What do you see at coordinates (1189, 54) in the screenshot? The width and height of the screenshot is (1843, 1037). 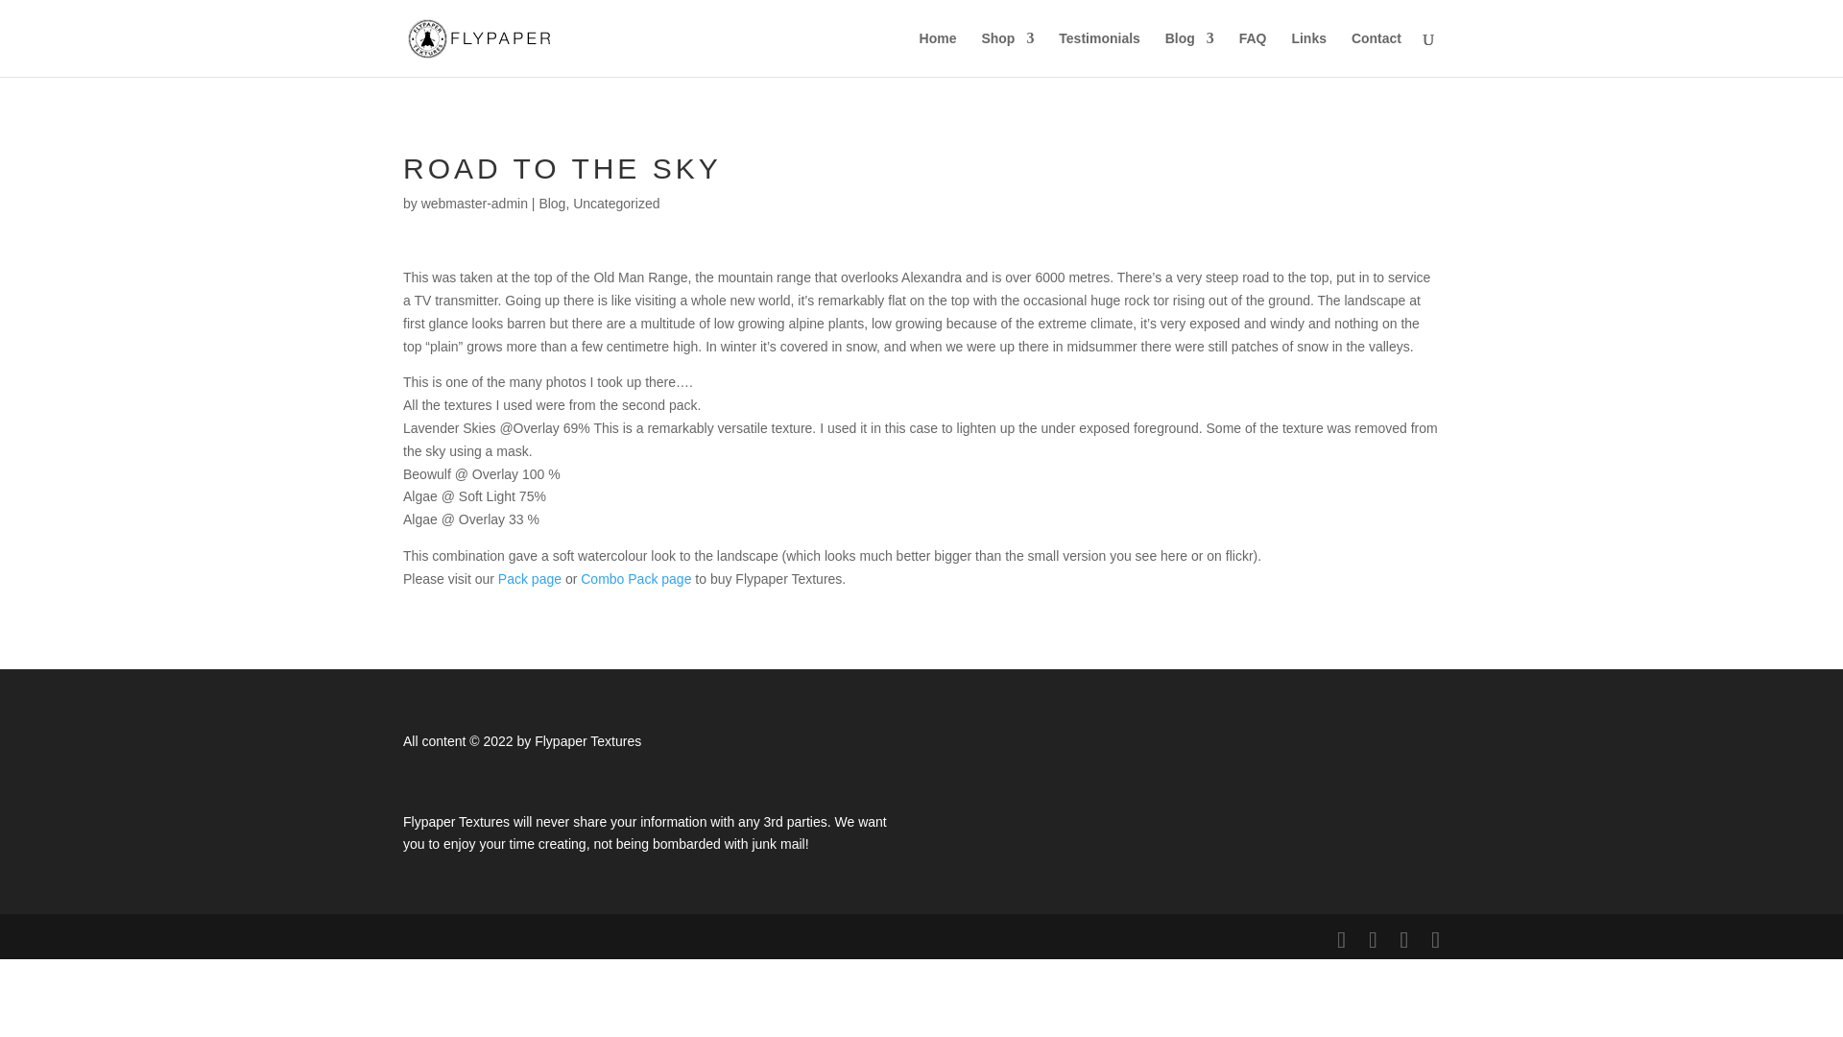 I see `Blog` at bounding box center [1189, 54].